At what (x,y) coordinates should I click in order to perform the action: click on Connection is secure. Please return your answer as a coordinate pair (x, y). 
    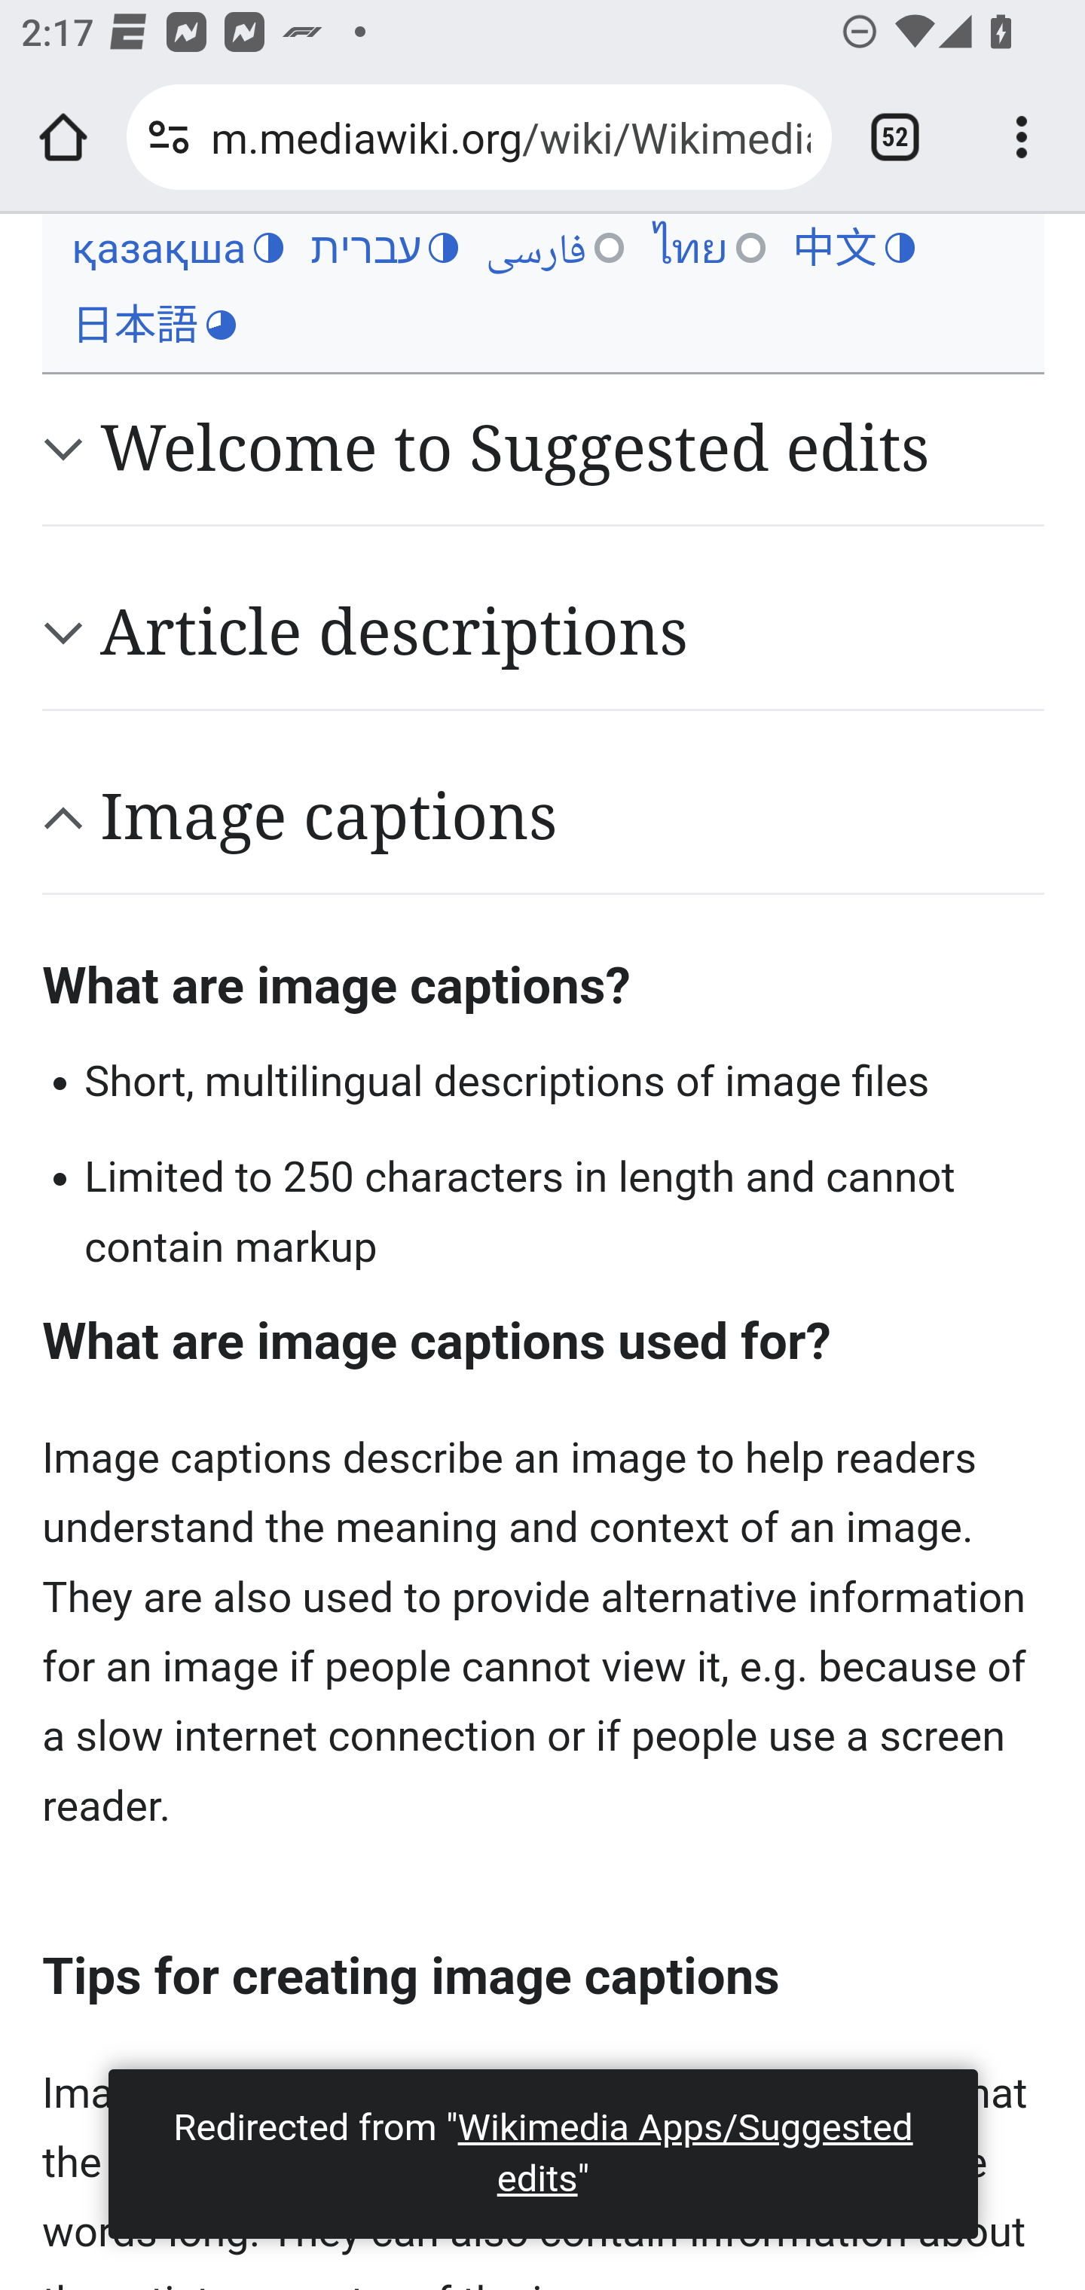
    Looking at the image, I should click on (169, 137).